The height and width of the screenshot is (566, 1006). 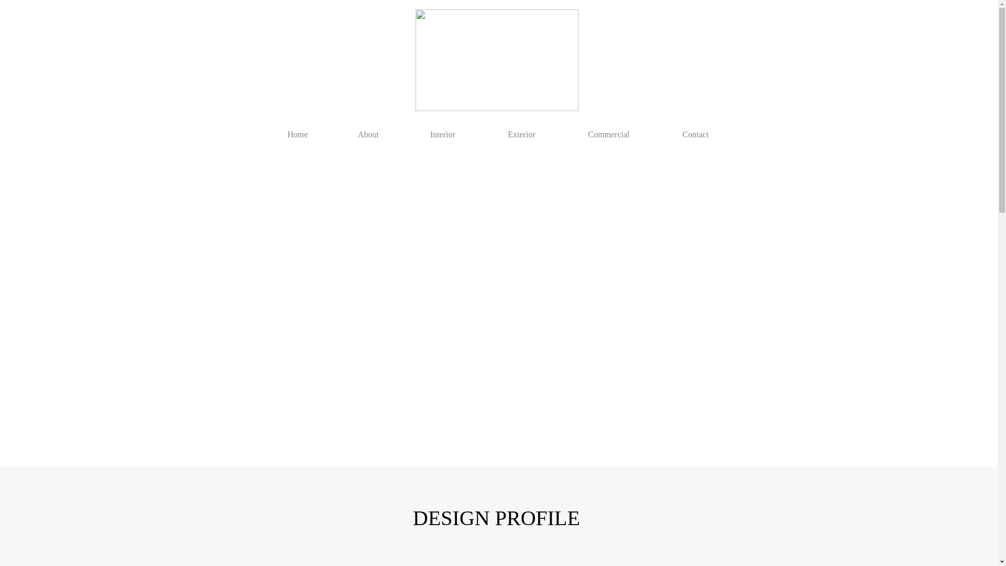 I want to click on Home, so click(x=297, y=129).